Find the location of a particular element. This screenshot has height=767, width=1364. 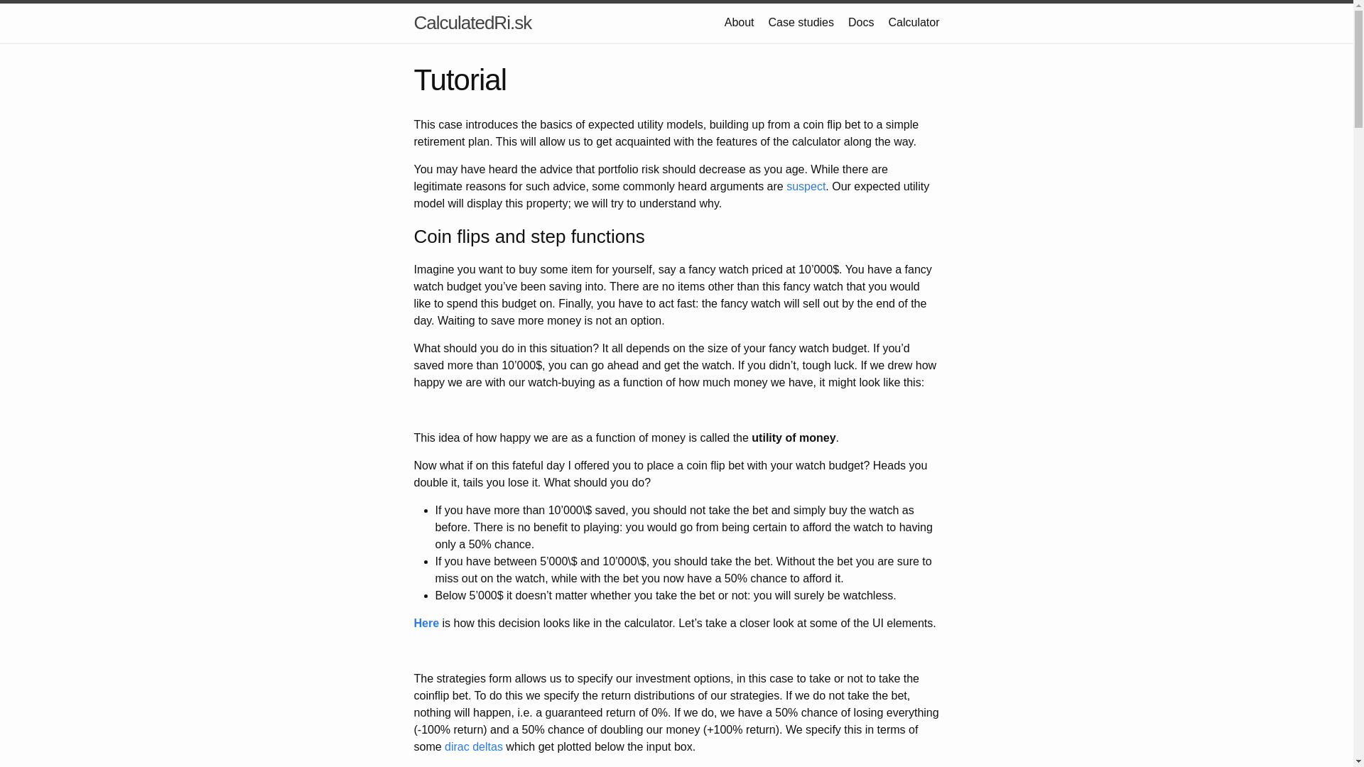

Case studies is located at coordinates (801, 21).